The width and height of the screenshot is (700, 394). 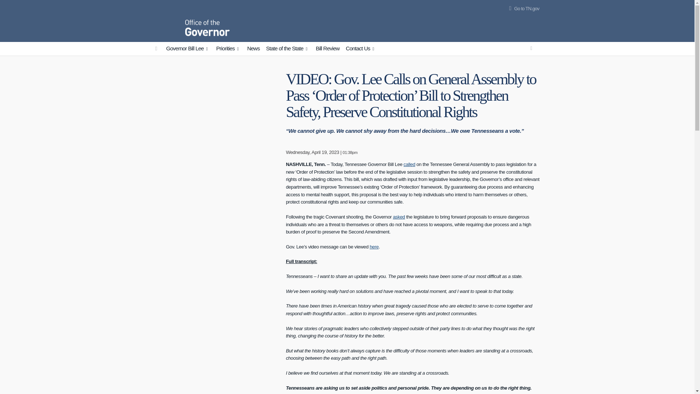 I want to click on Bill Review, so click(x=327, y=49).